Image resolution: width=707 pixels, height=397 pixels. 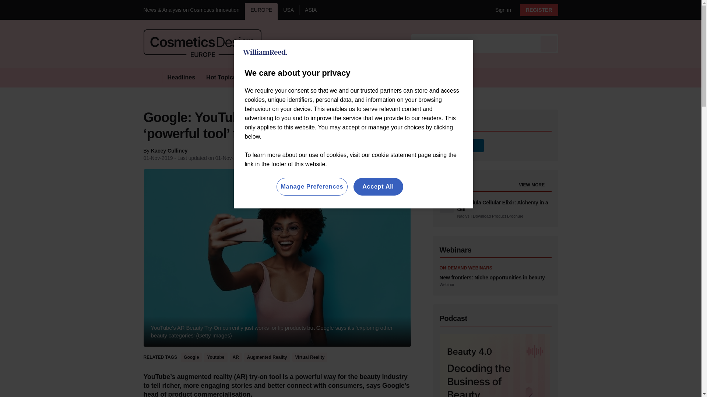 What do you see at coordinates (500, 10) in the screenshot?
I see `Sign in` at bounding box center [500, 10].